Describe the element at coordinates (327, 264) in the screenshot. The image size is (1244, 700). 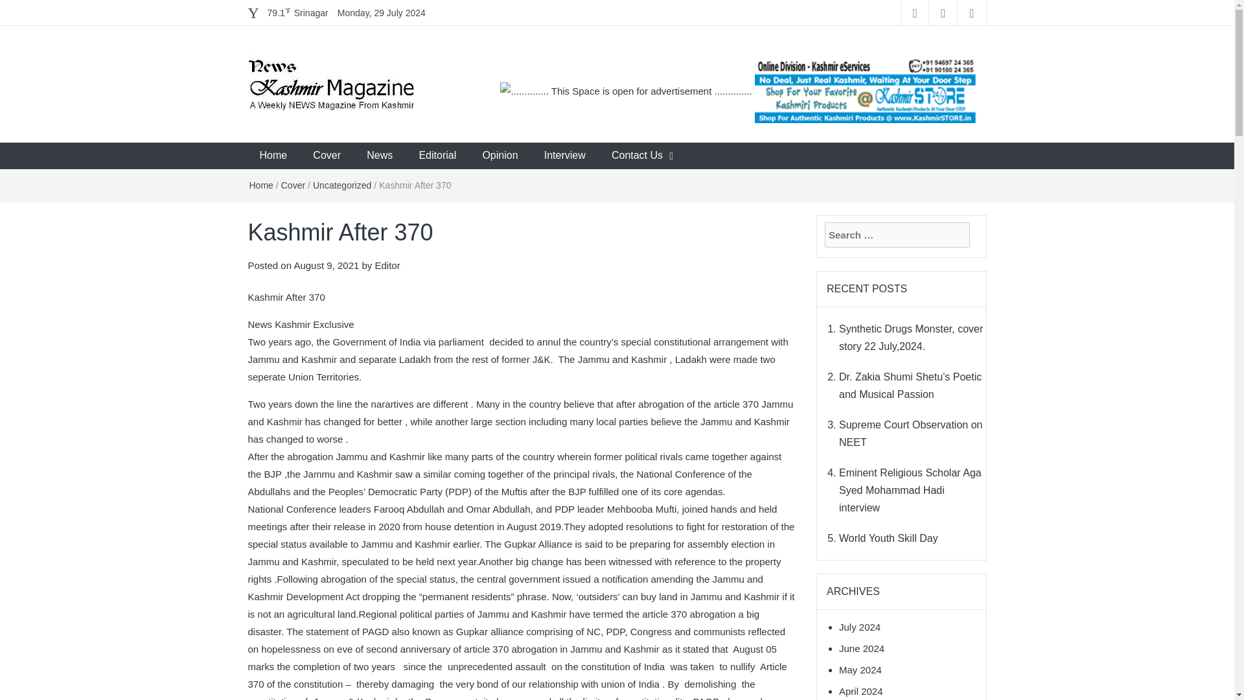
I see `August 9, 2021` at that location.